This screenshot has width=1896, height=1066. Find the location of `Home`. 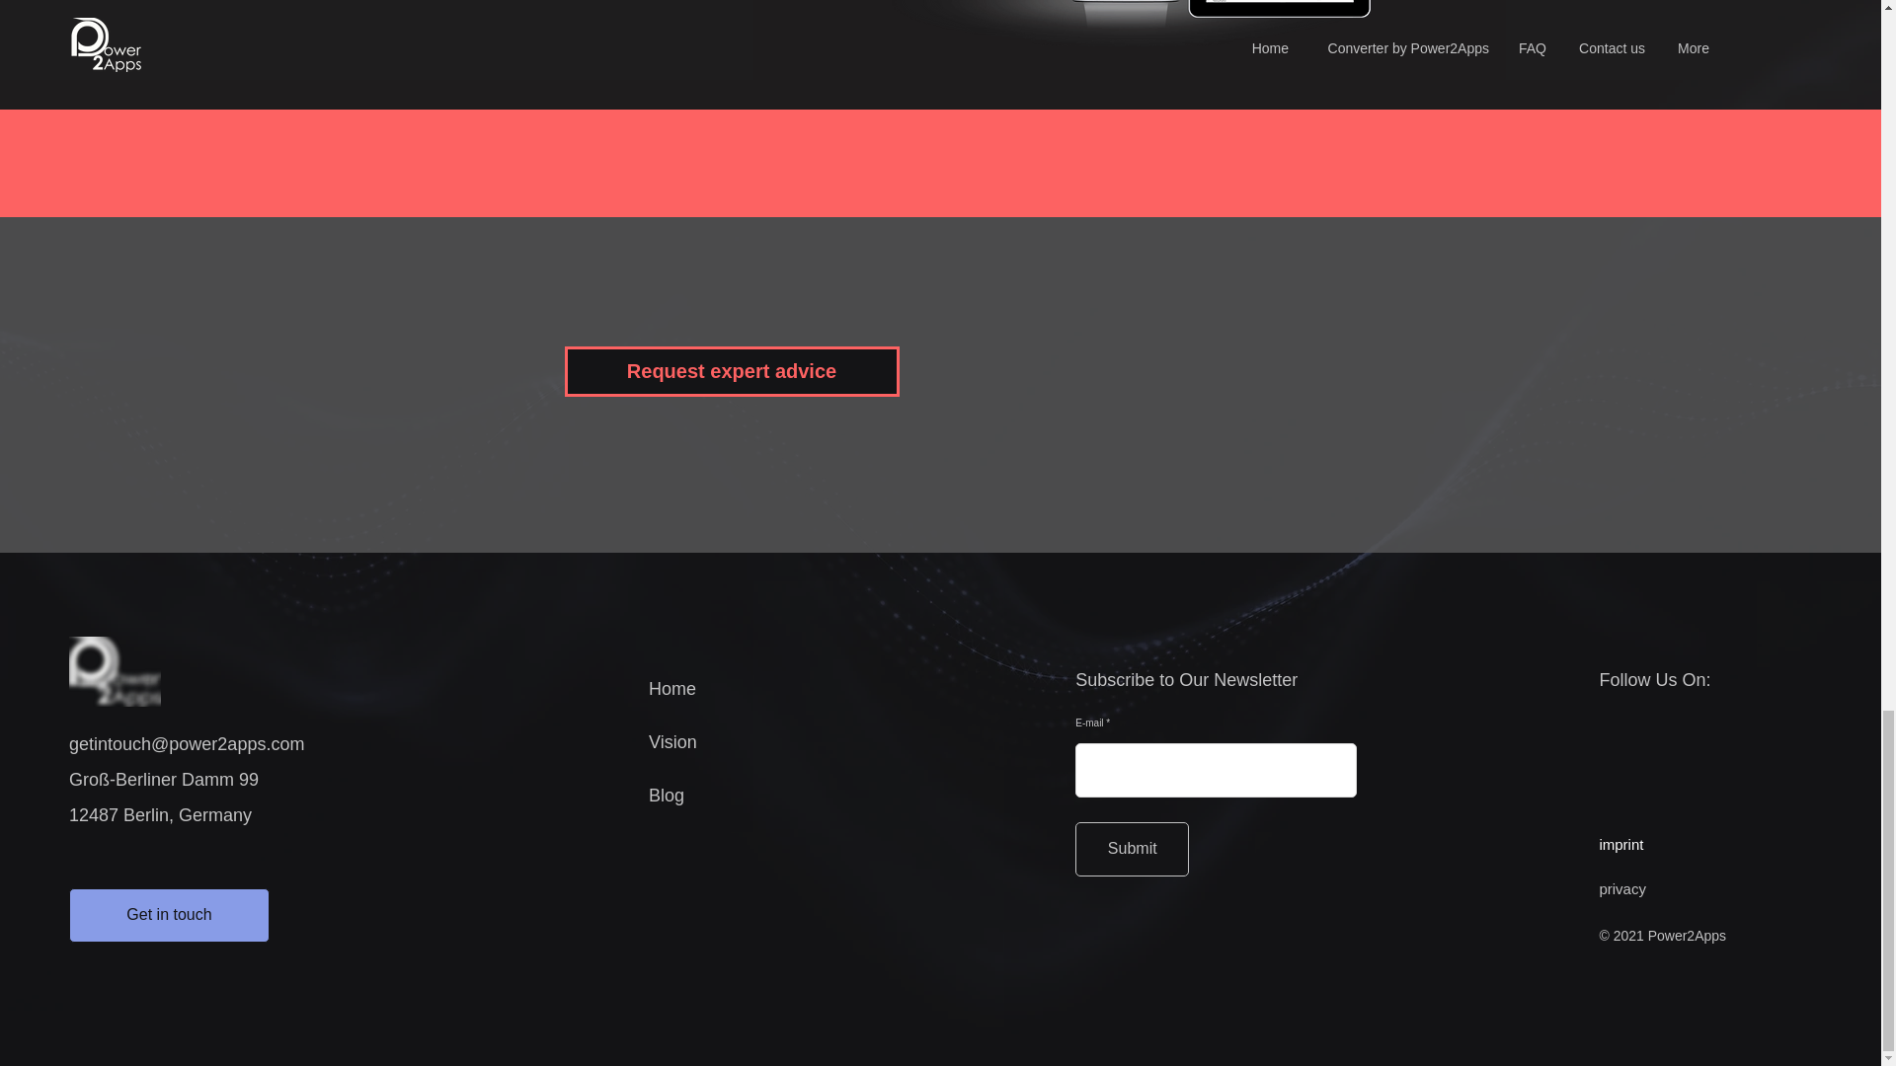

Home is located at coordinates (671, 689).